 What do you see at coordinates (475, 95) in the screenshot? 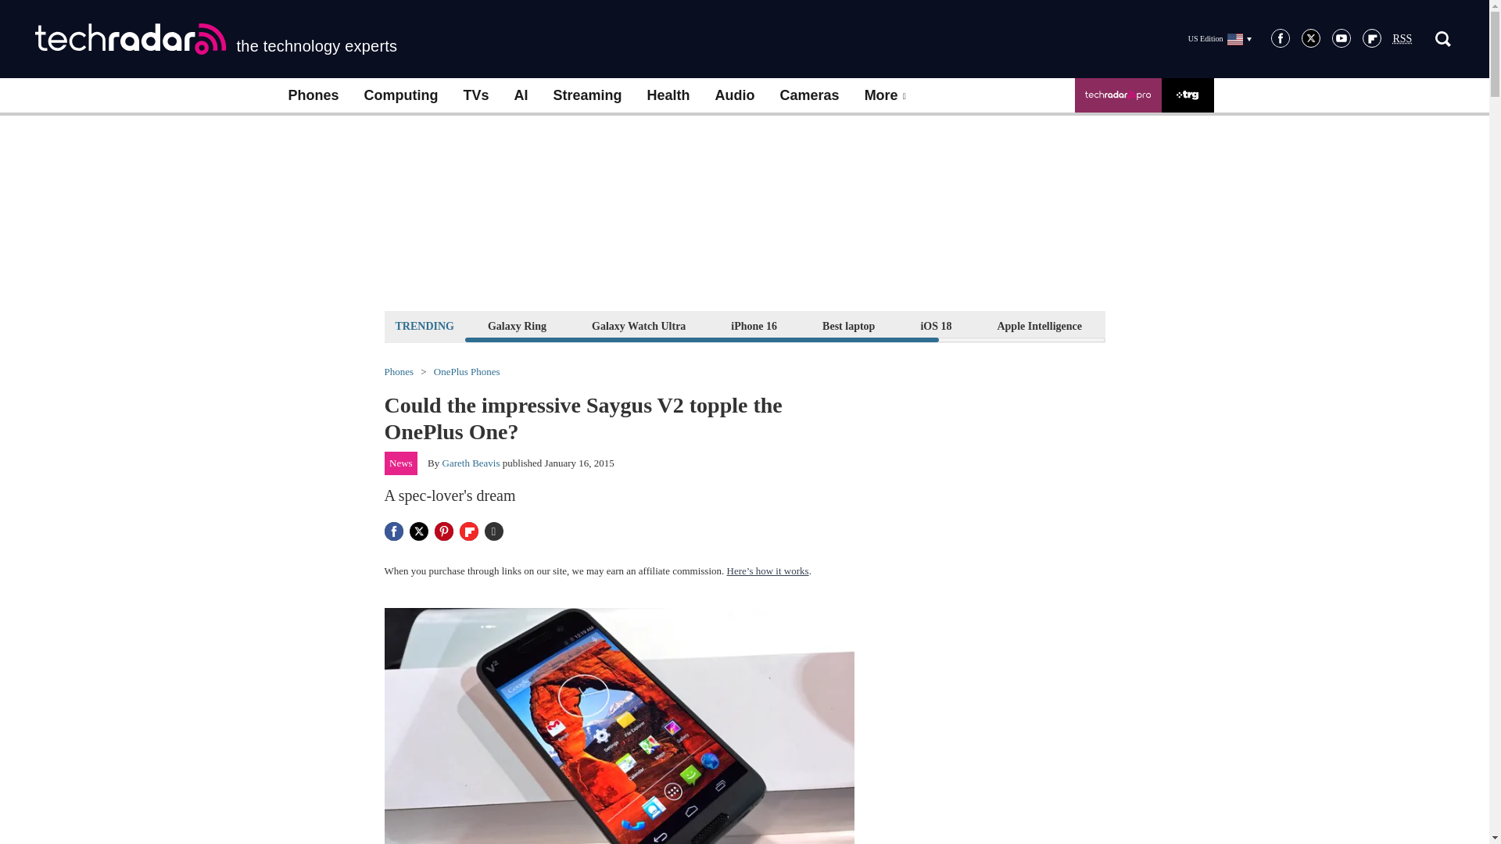
I see `TVs` at bounding box center [475, 95].